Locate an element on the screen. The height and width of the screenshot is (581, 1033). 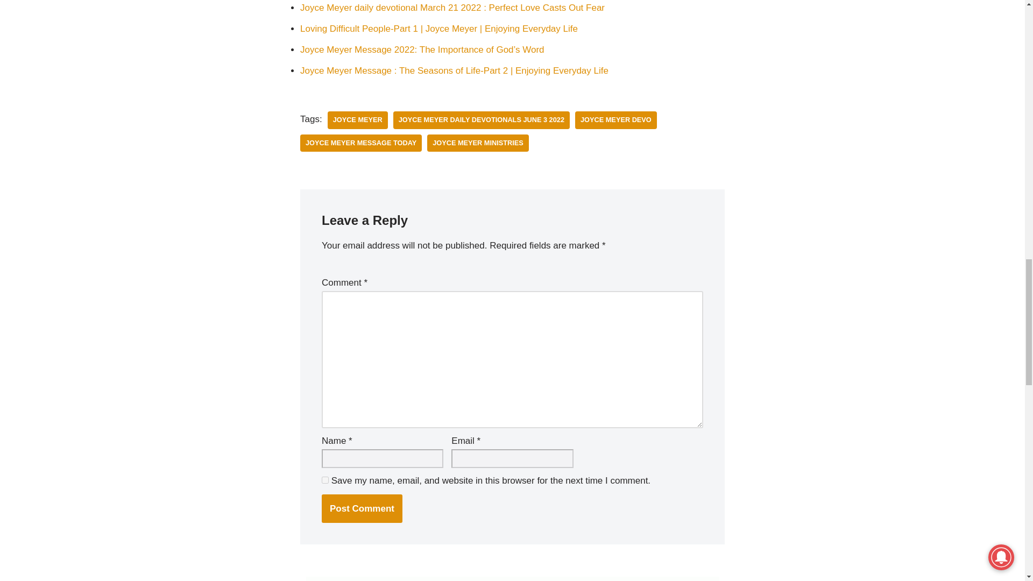
yes is located at coordinates (325, 480).